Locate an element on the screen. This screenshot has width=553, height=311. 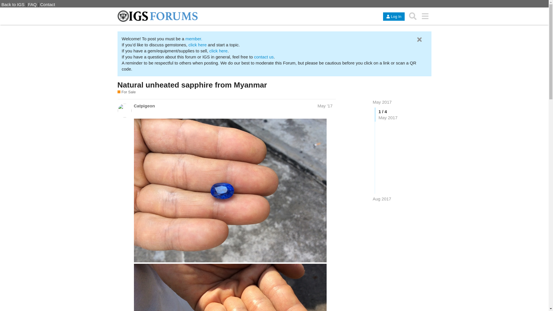
Aug 2017 is located at coordinates (382, 199).